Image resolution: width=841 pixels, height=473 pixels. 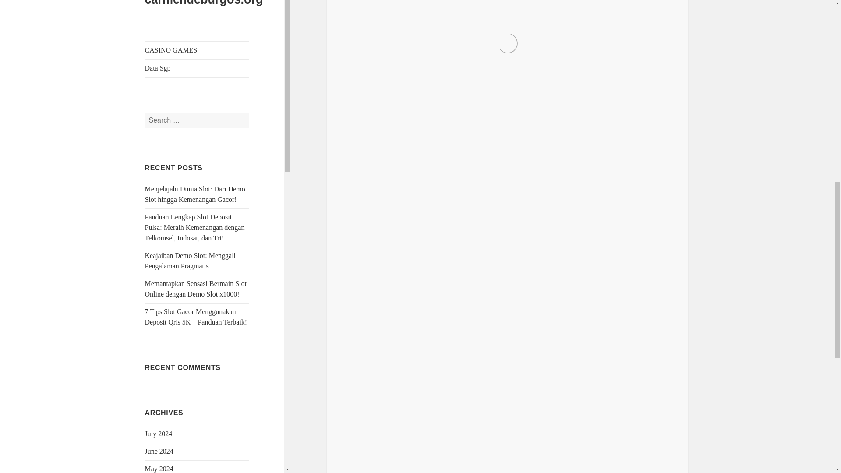 What do you see at coordinates (167, 125) in the screenshot?
I see `December 2023` at bounding box center [167, 125].